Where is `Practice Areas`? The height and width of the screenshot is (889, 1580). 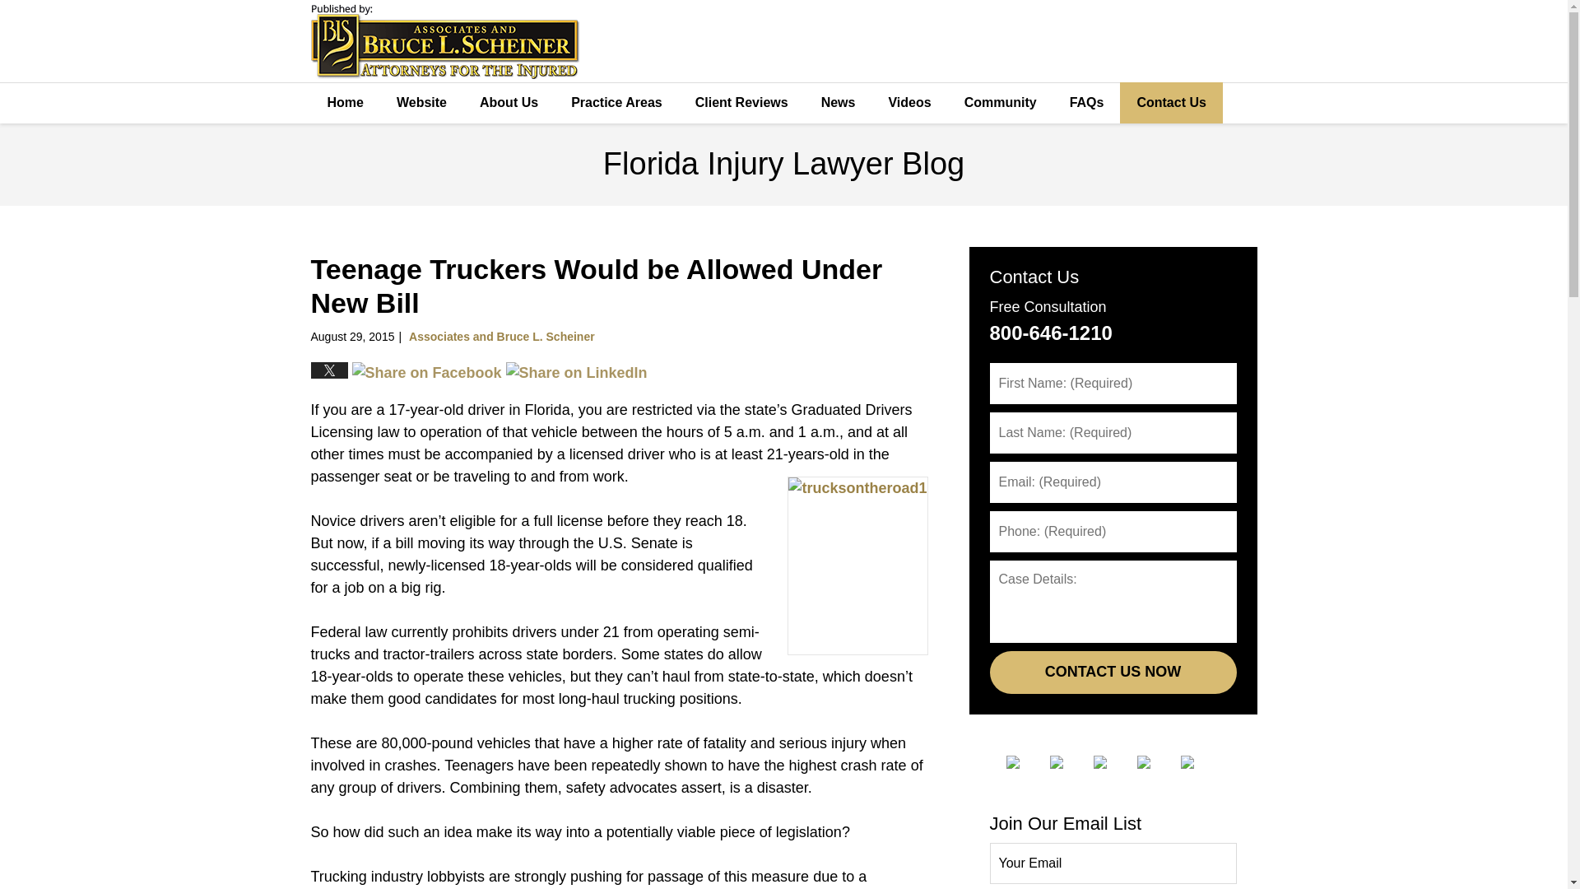 Practice Areas is located at coordinates (616, 103).